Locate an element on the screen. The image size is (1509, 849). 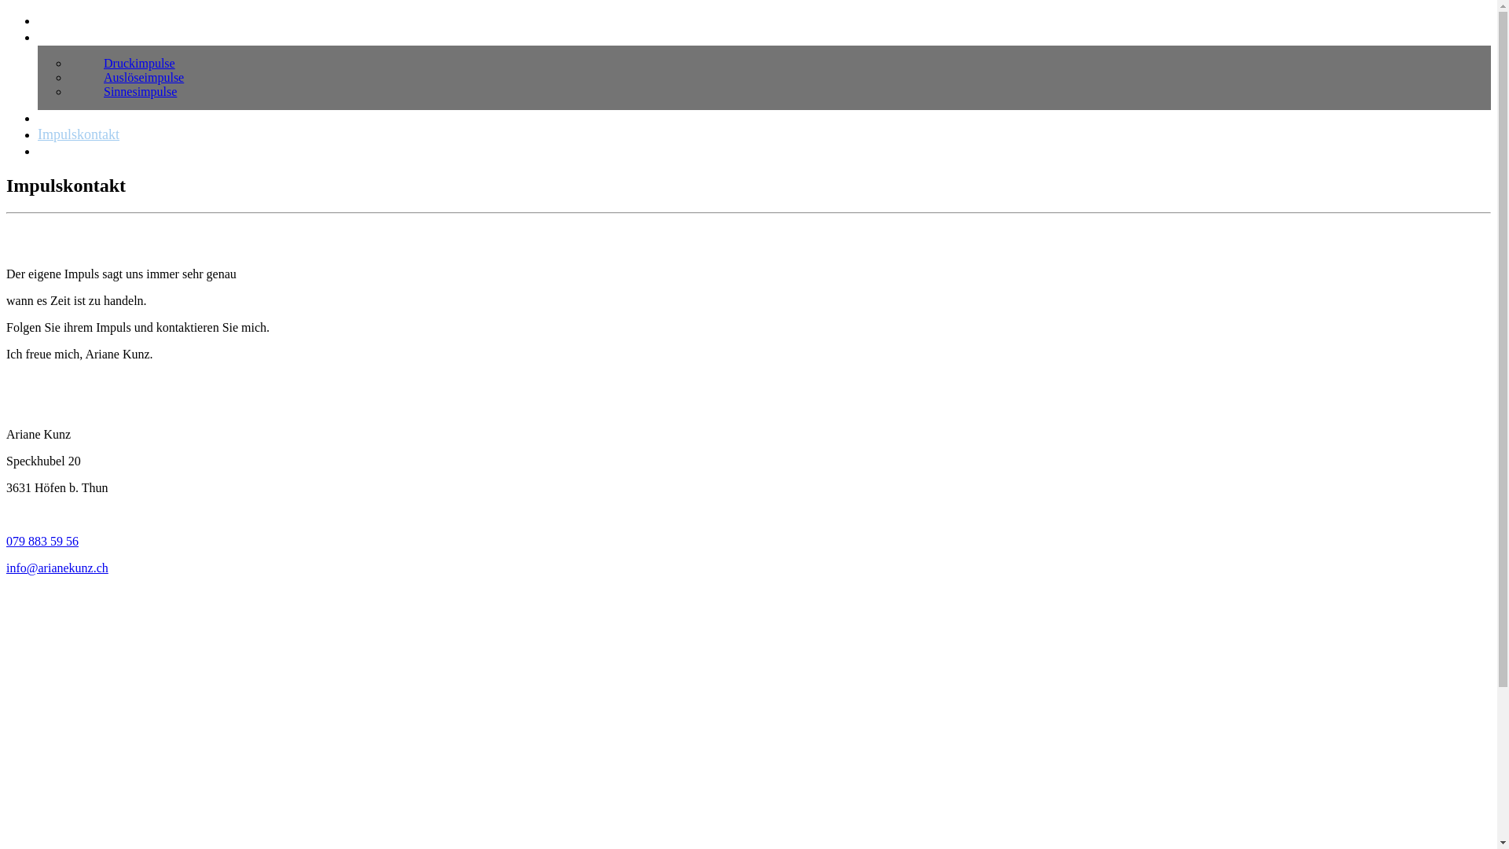
Sinnesimpulse is located at coordinates (140, 91).